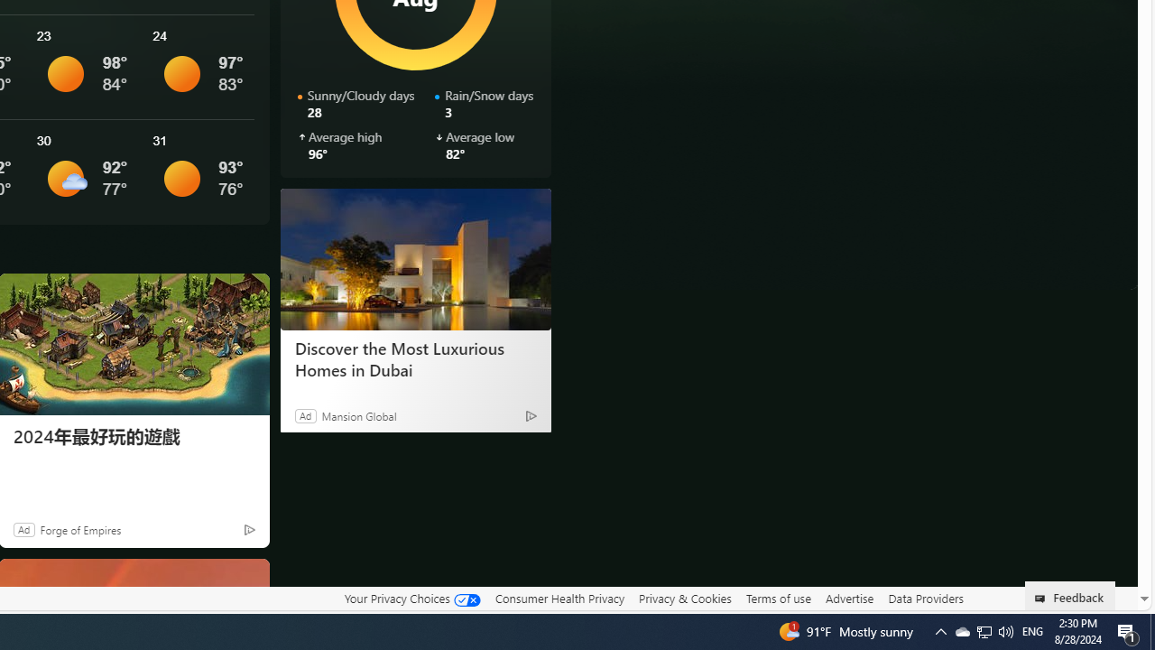  What do you see at coordinates (685, 599) in the screenshot?
I see `Privacy & Cookies` at bounding box center [685, 599].